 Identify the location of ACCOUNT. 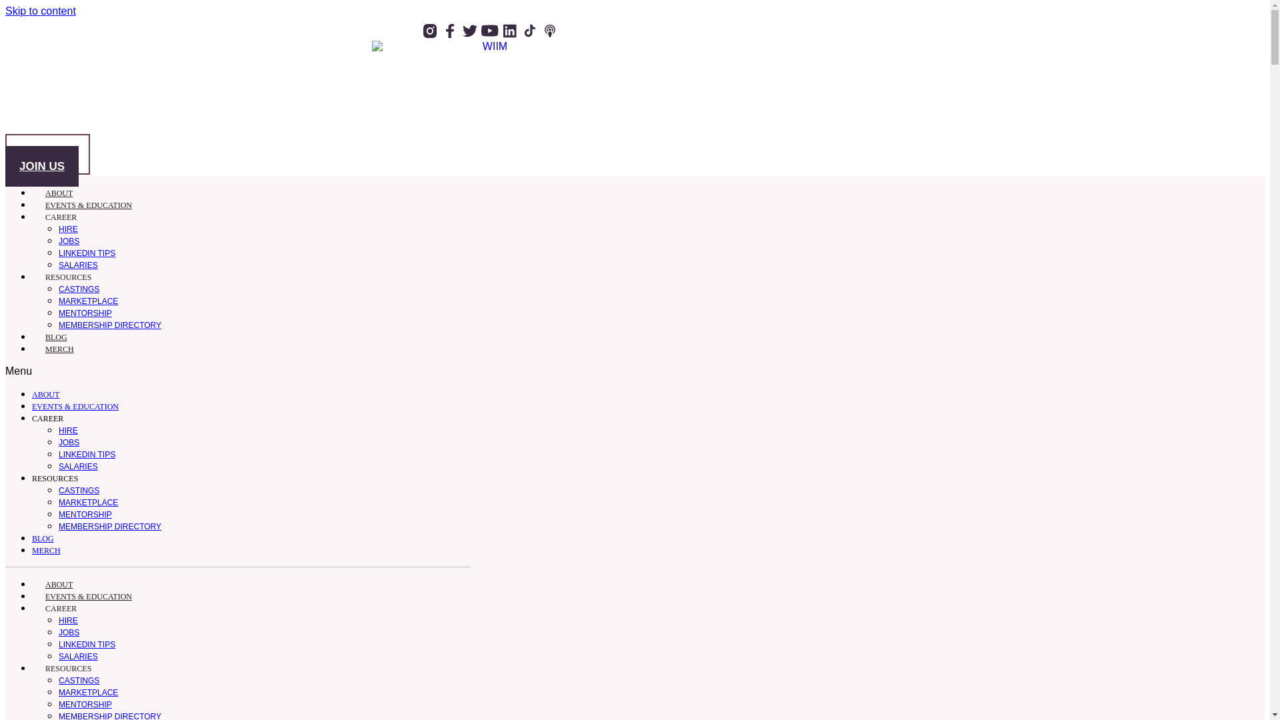
(47, 154).